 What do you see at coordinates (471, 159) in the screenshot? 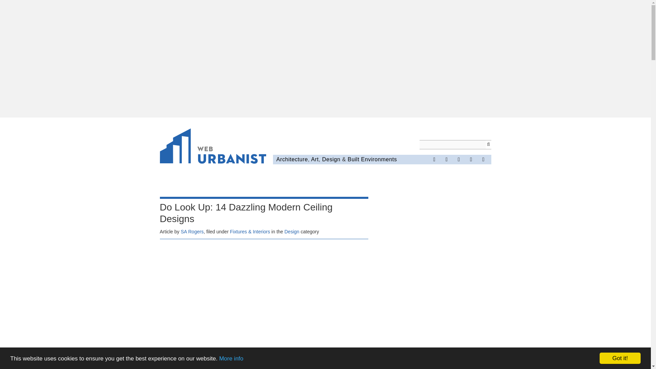
I see `Subscribe to the RSS Feed!` at bounding box center [471, 159].